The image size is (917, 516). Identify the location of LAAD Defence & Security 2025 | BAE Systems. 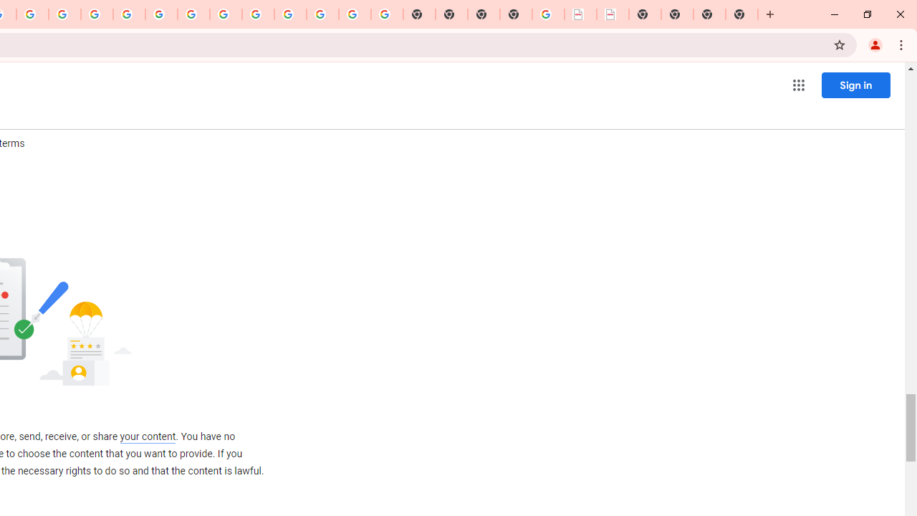
(580, 14).